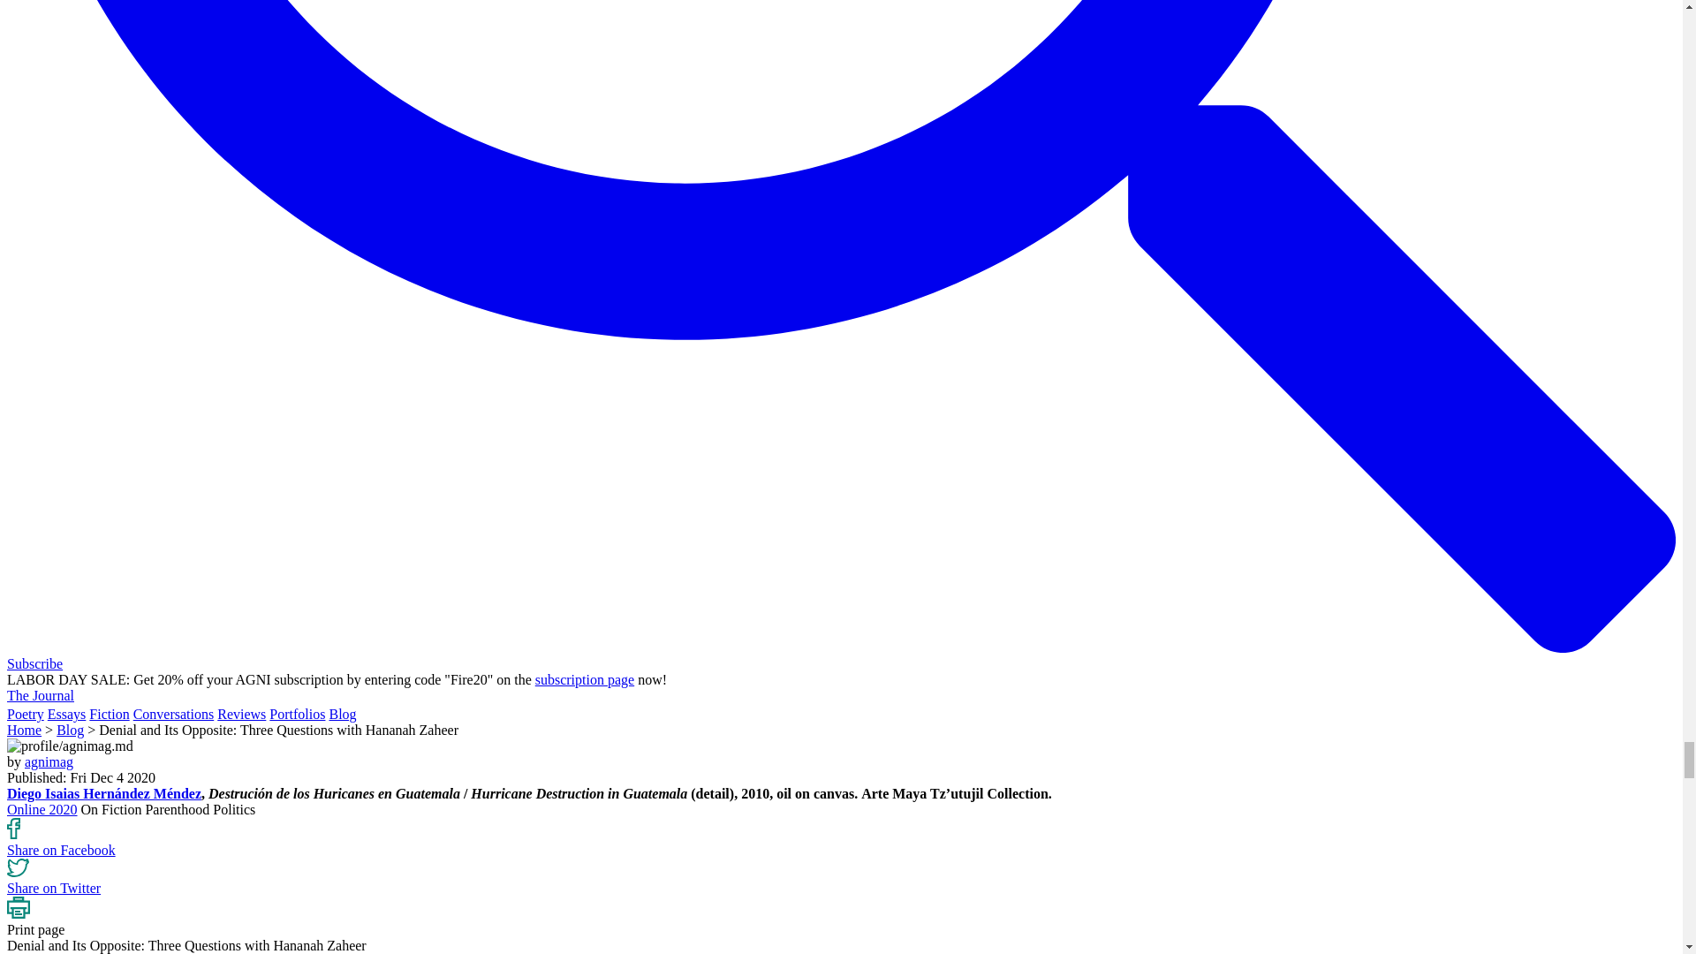  Describe the element at coordinates (42, 809) in the screenshot. I see `Online 2020` at that location.